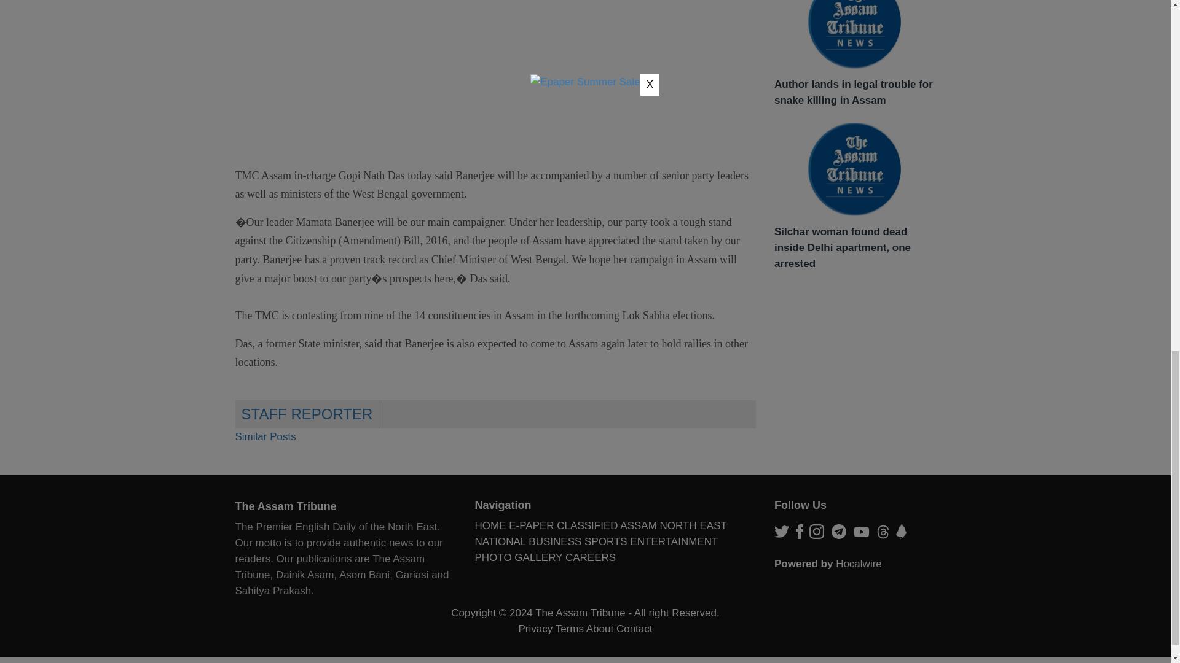 The height and width of the screenshot is (663, 1180). What do you see at coordinates (854, 34) in the screenshot?
I see `Author lands in legal trouble for snake killing in Assam` at bounding box center [854, 34].